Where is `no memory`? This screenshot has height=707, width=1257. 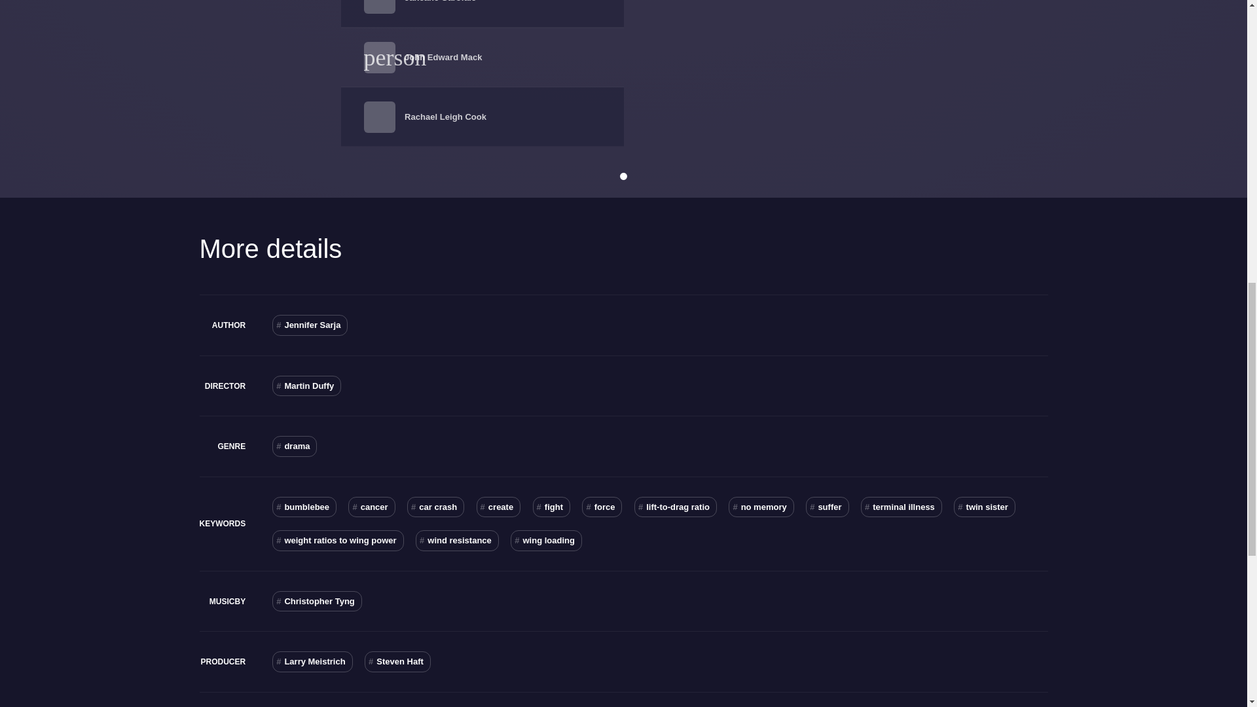
no memory is located at coordinates (761, 507).